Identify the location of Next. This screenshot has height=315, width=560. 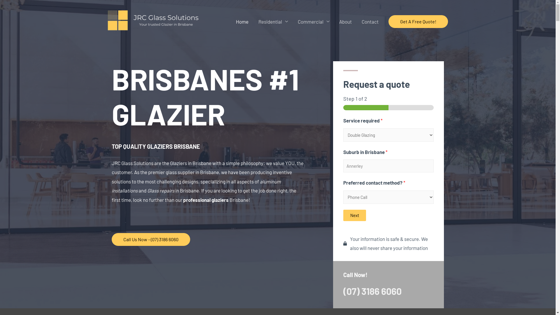
(355, 215).